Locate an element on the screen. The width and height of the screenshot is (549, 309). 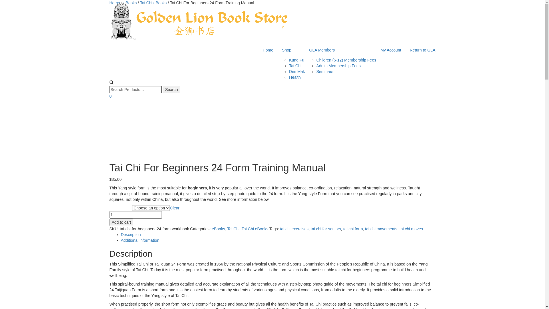
tai chi for seniors is located at coordinates (326, 229).